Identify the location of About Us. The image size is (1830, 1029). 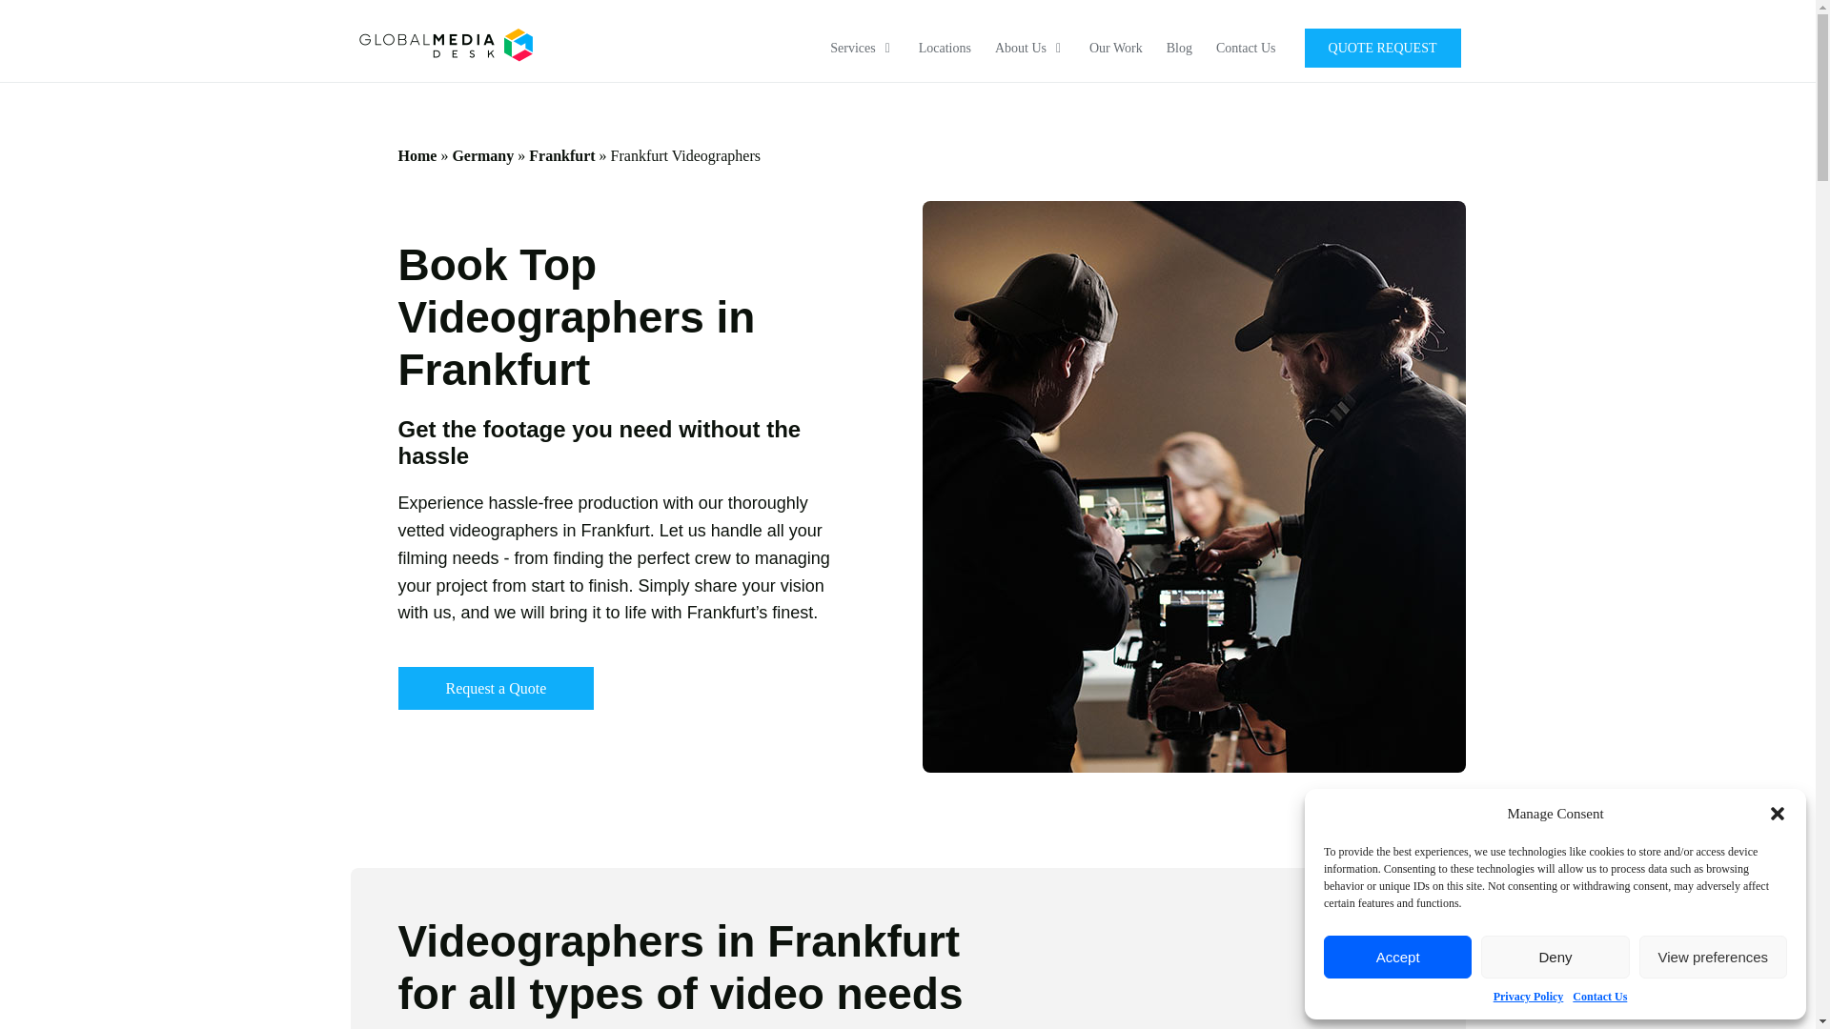
(1029, 48).